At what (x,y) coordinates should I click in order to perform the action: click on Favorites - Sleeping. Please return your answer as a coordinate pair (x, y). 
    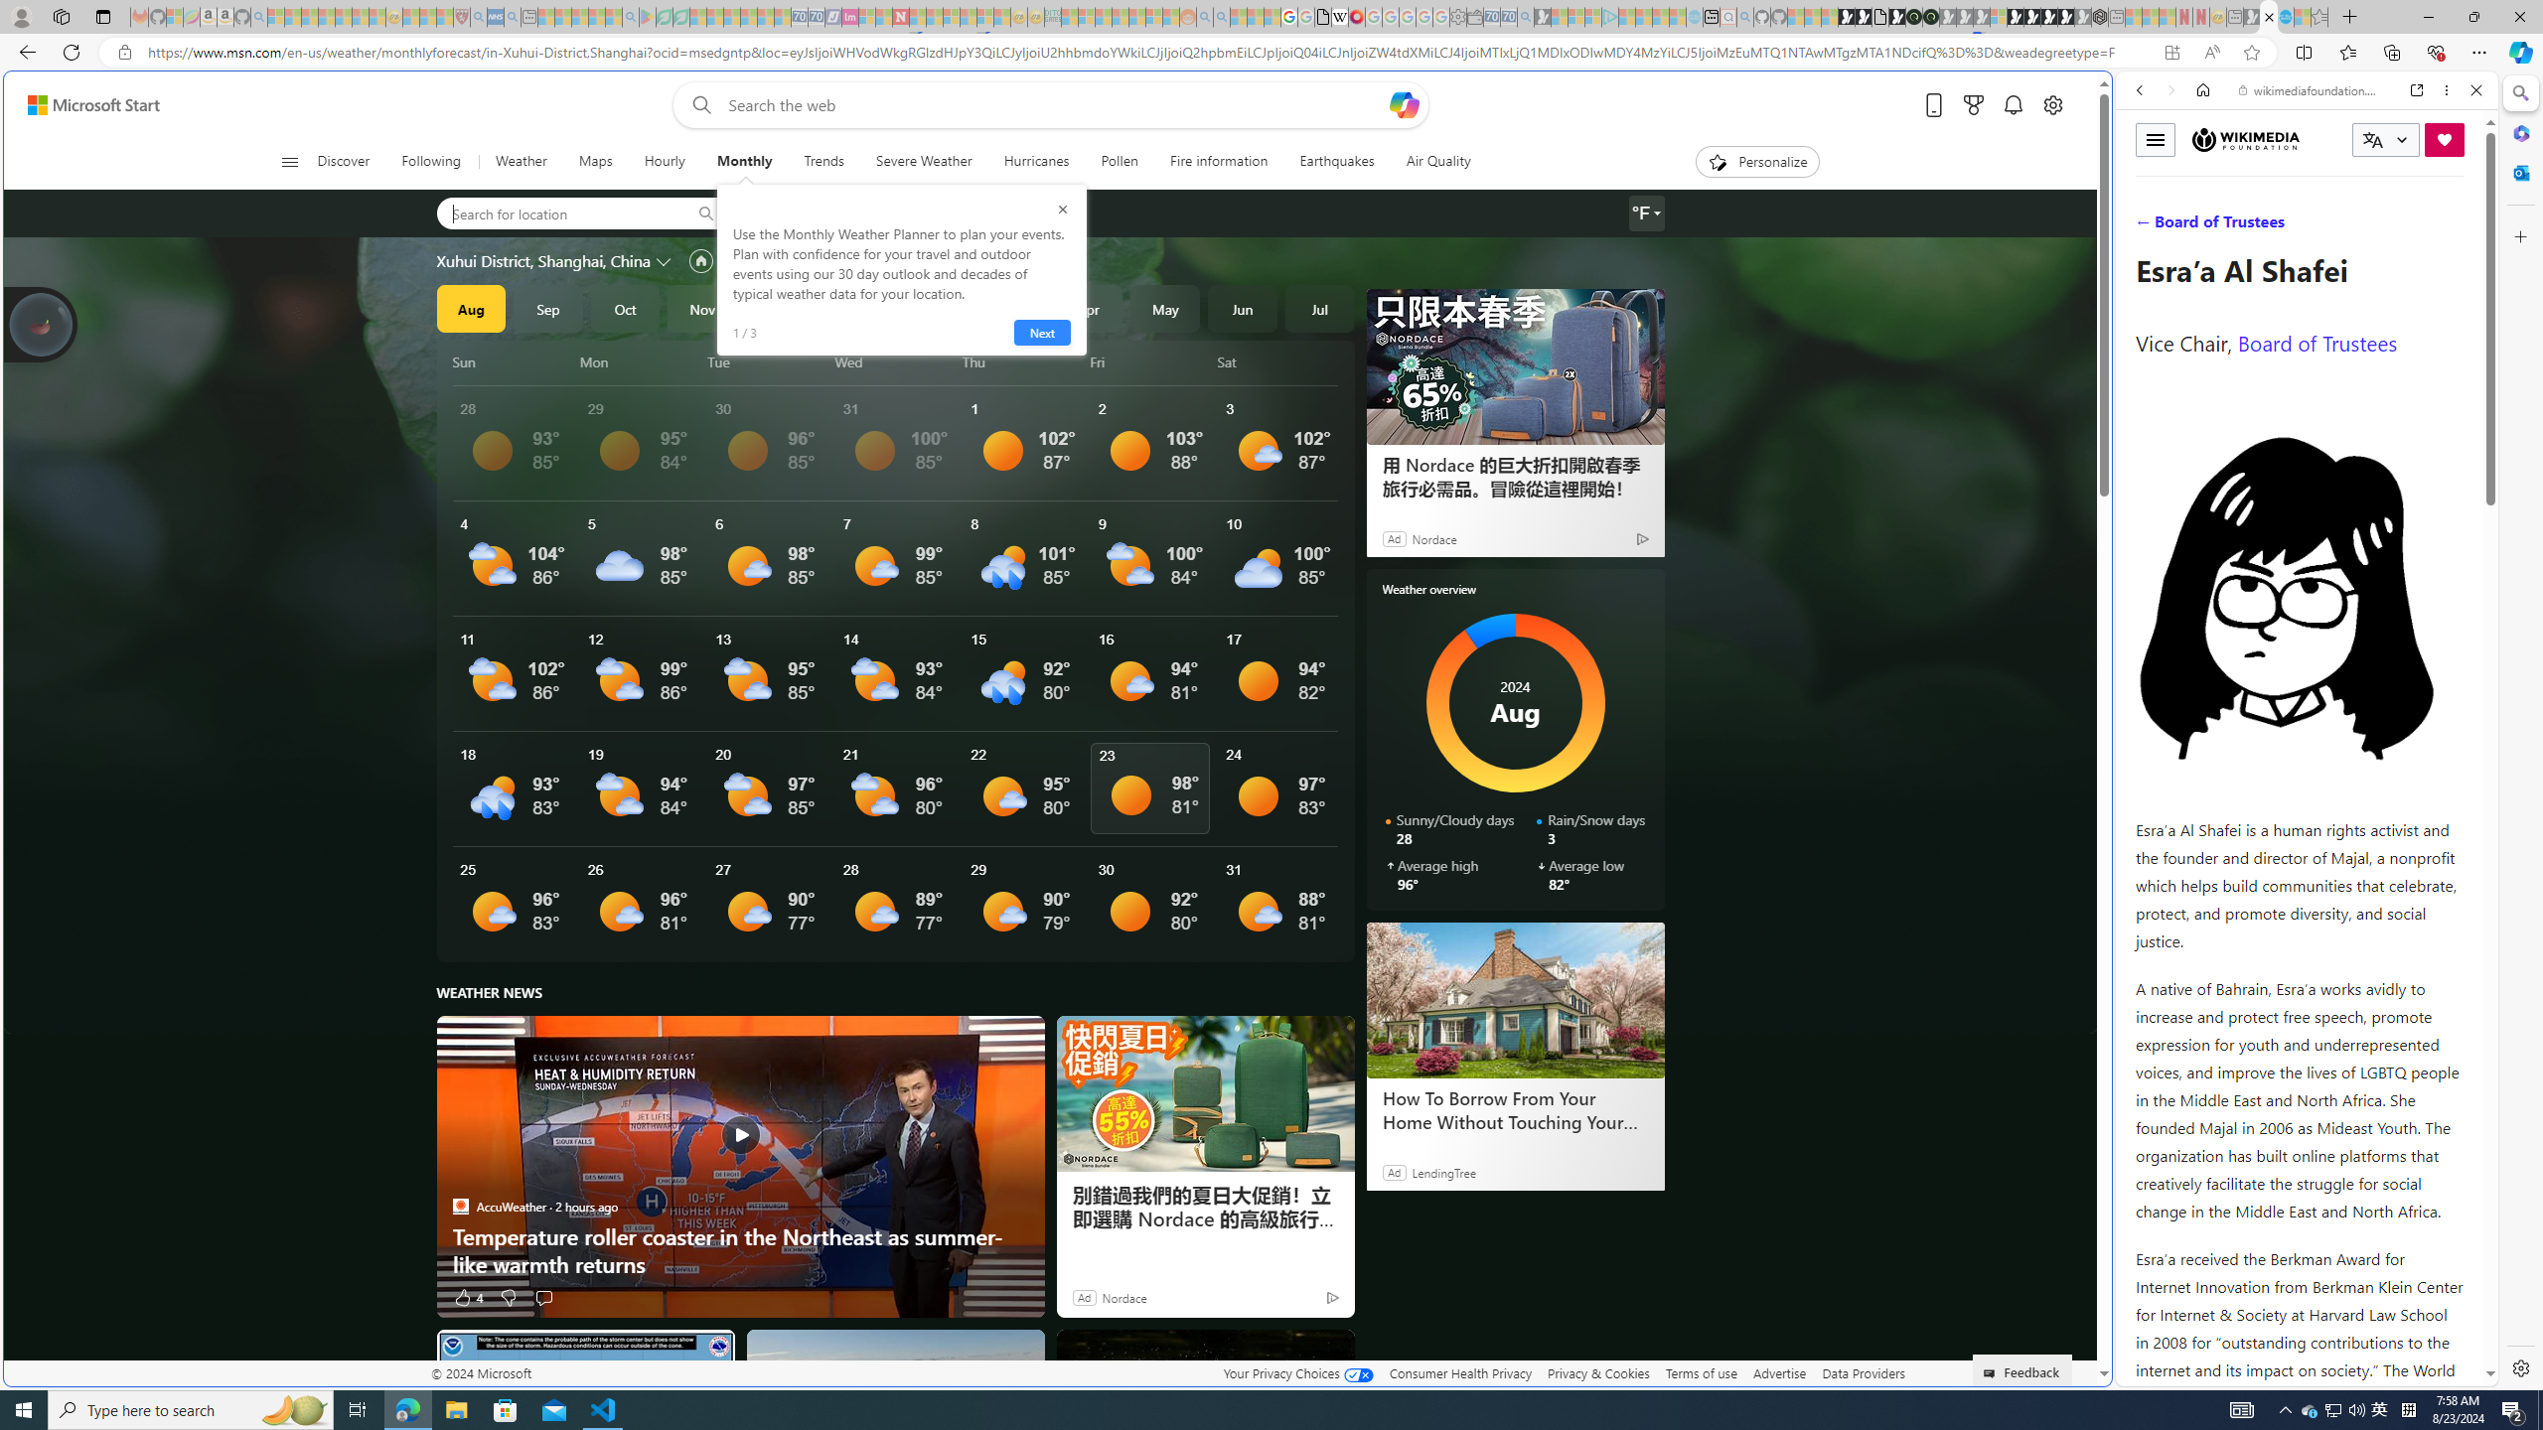
    Looking at the image, I should click on (2319, 17).